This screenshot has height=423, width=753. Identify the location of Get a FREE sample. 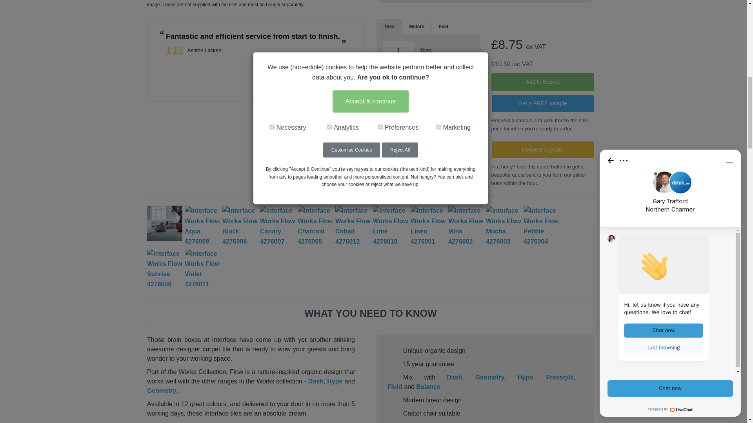
(542, 103).